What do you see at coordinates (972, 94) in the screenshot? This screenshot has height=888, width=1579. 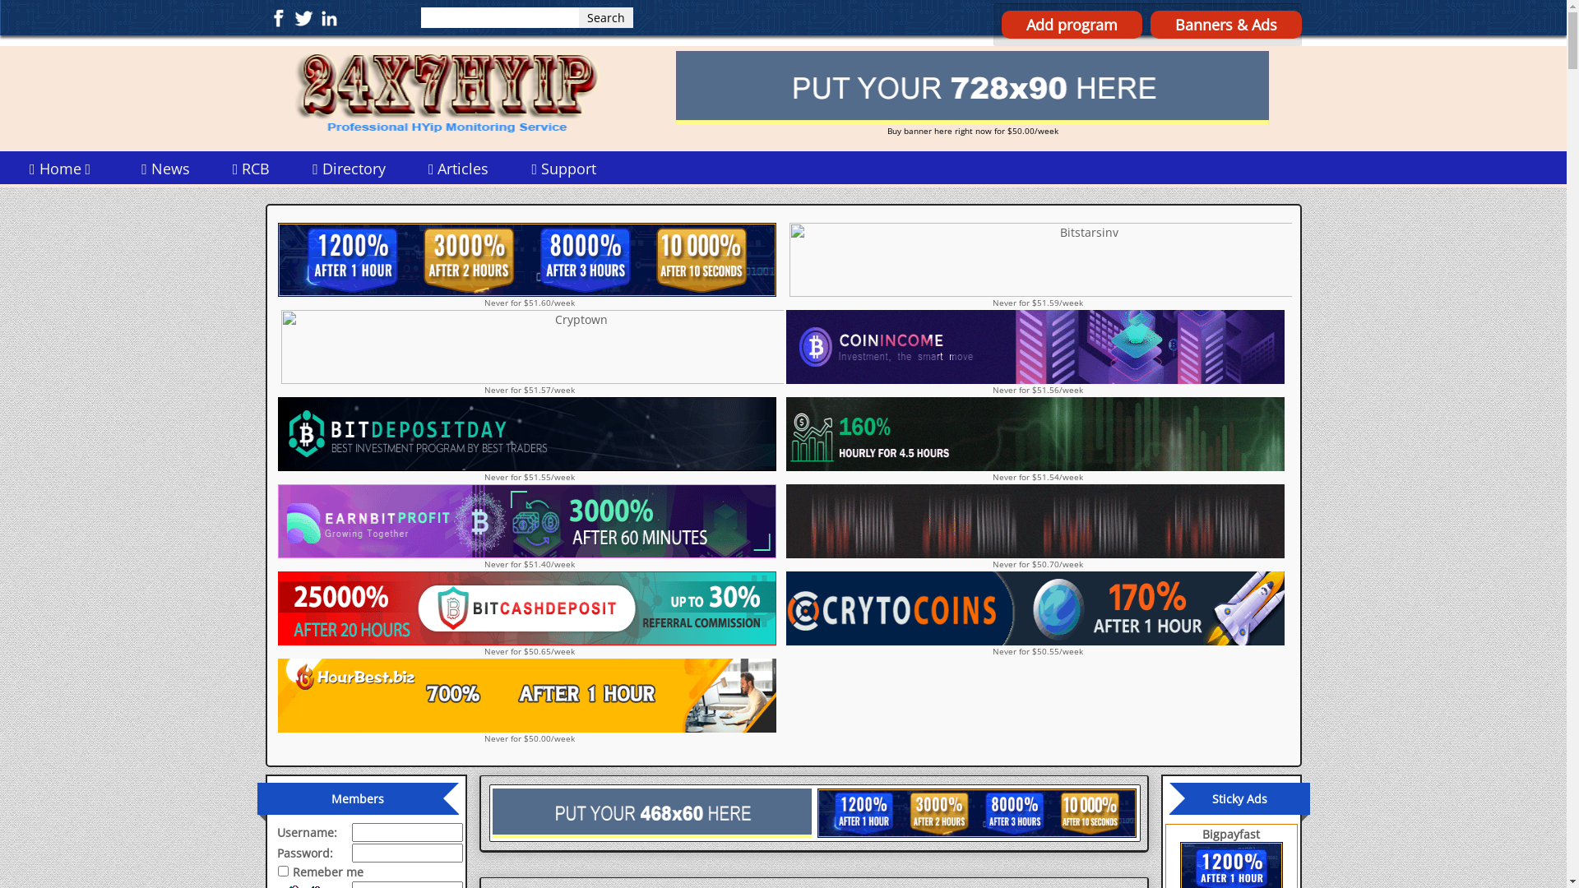 I see `Buy banner here right now for $50.00/week` at bounding box center [972, 94].